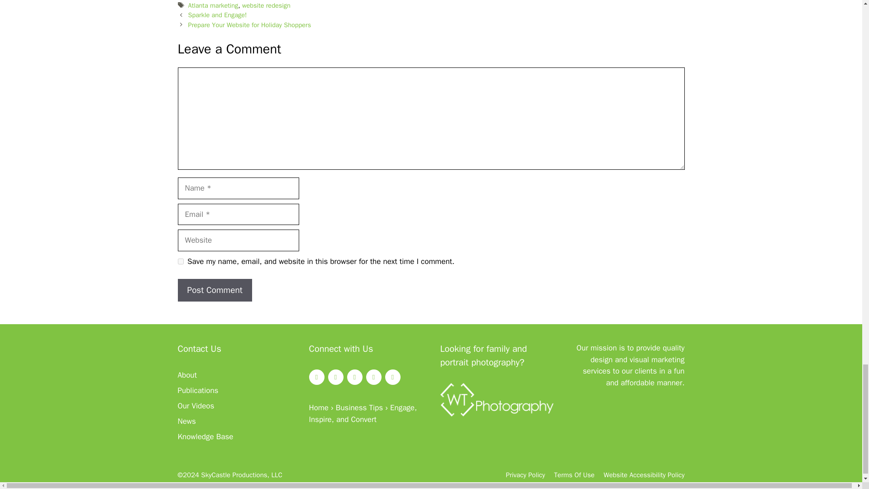 Image resolution: width=869 pixels, height=489 pixels. Describe the element at coordinates (359, 407) in the screenshot. I see `Business Tips` at that location.